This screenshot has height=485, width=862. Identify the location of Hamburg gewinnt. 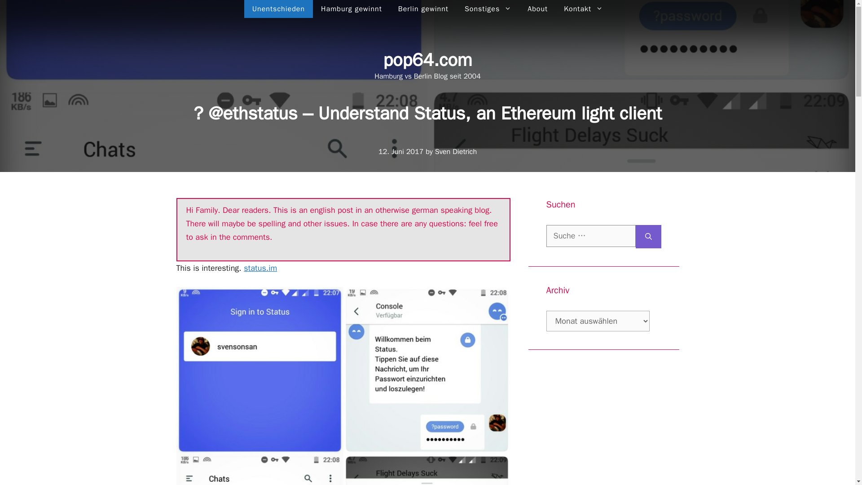
(351, 9).